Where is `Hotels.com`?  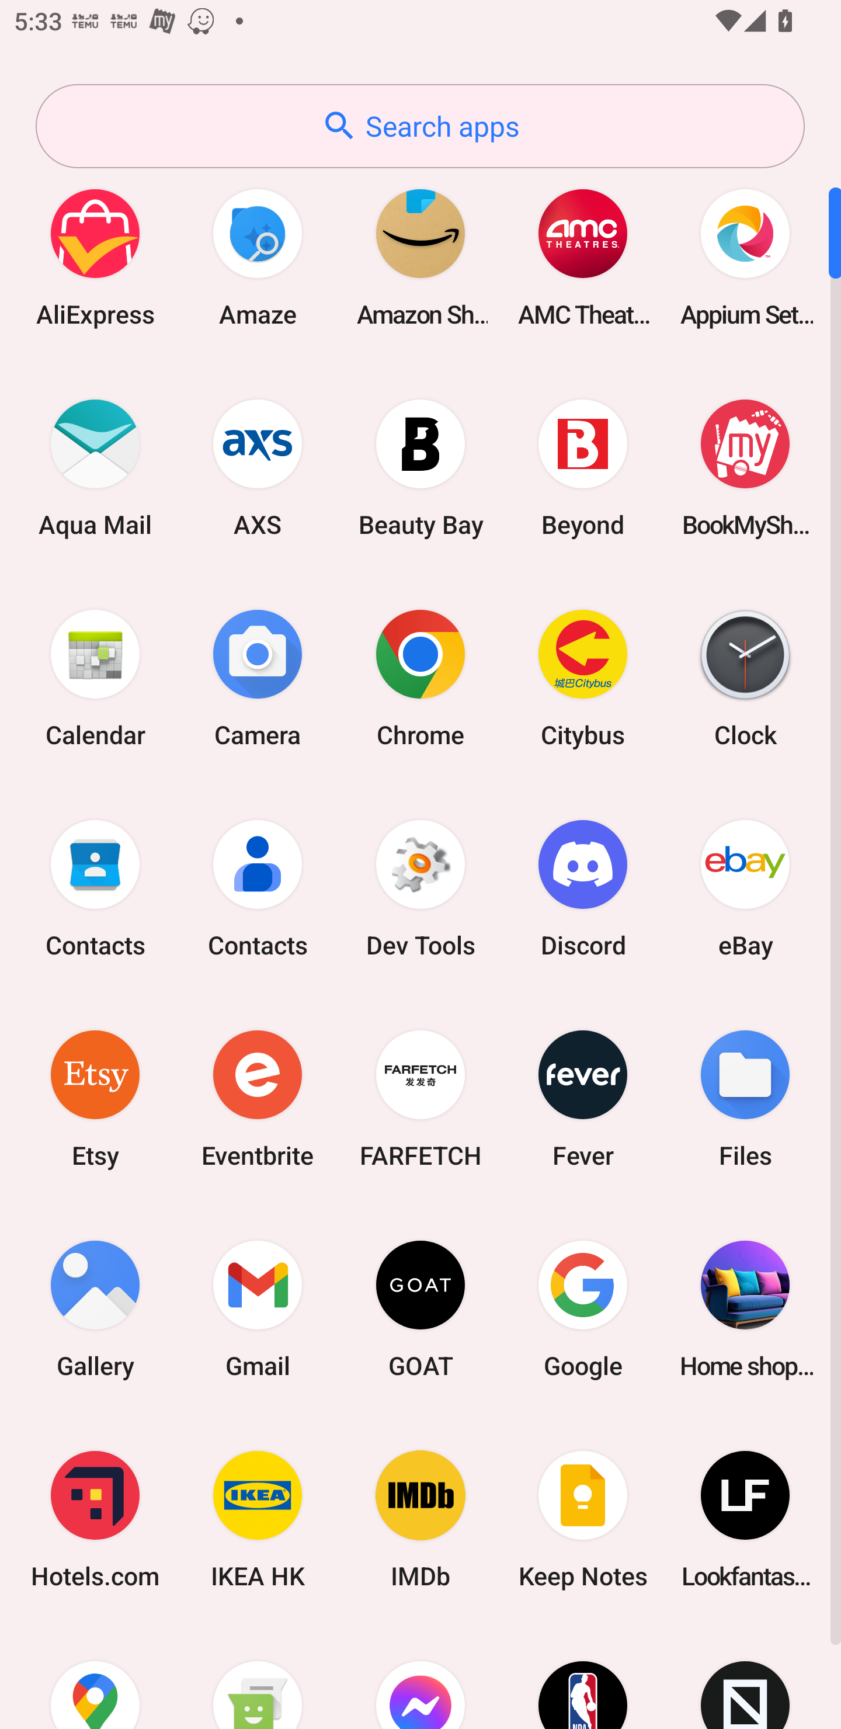 Hotels.com is located at coordinates (95, 1520).